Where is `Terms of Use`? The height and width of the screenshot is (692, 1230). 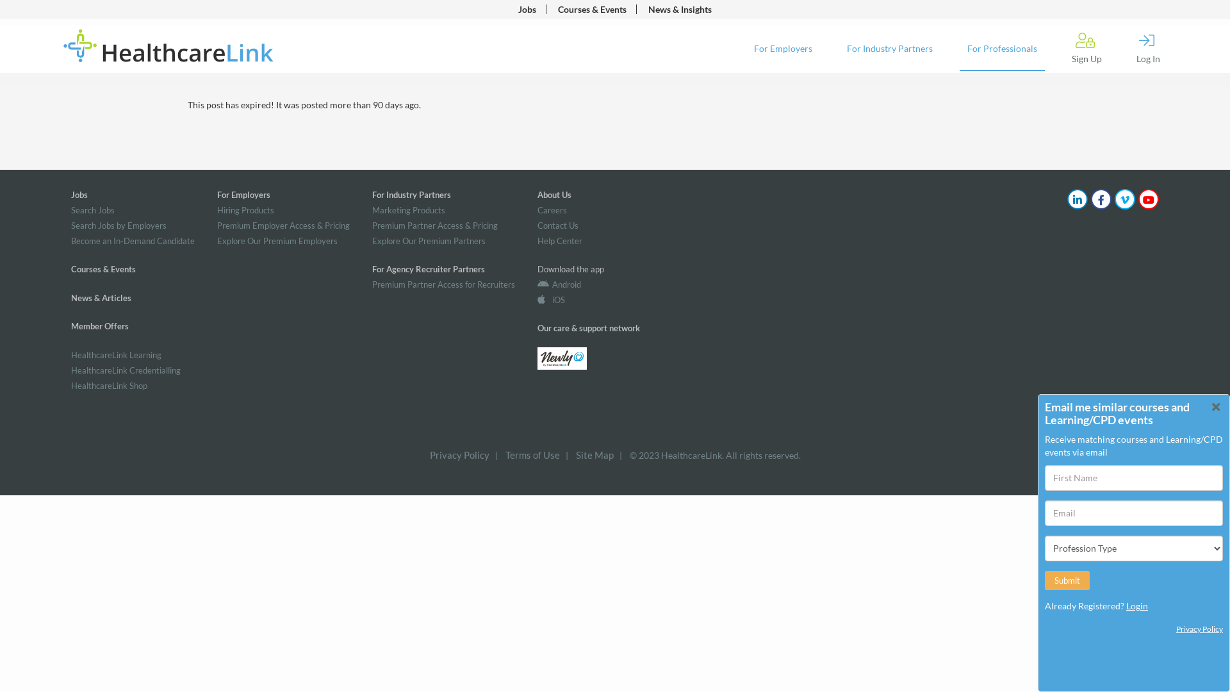
Terms of Use is located at coordinates (532, 455).